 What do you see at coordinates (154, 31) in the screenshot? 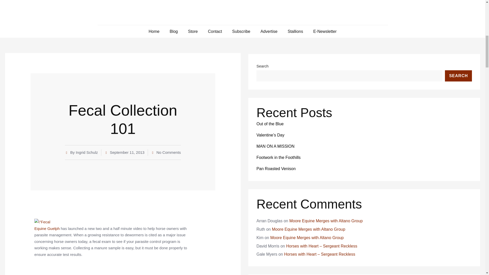
I see `Home` at bounding box center [154, 31].